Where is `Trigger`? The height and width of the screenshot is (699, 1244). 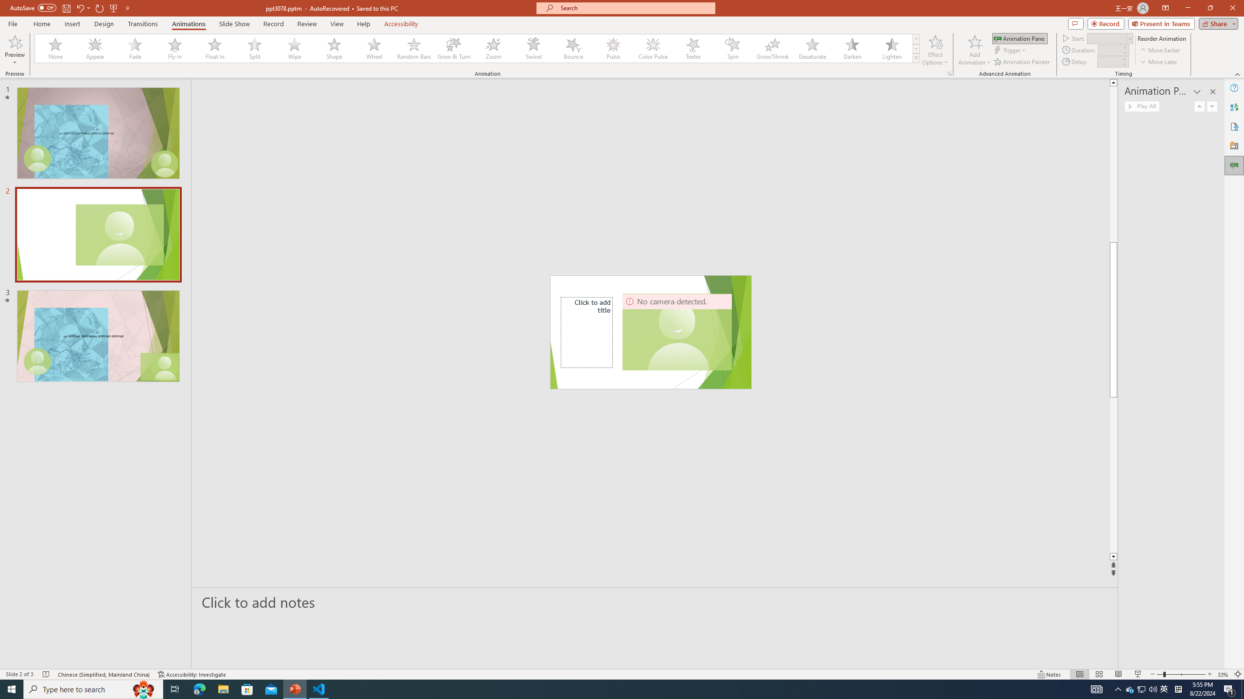
Trigger is located at coordinates (1011, 50).